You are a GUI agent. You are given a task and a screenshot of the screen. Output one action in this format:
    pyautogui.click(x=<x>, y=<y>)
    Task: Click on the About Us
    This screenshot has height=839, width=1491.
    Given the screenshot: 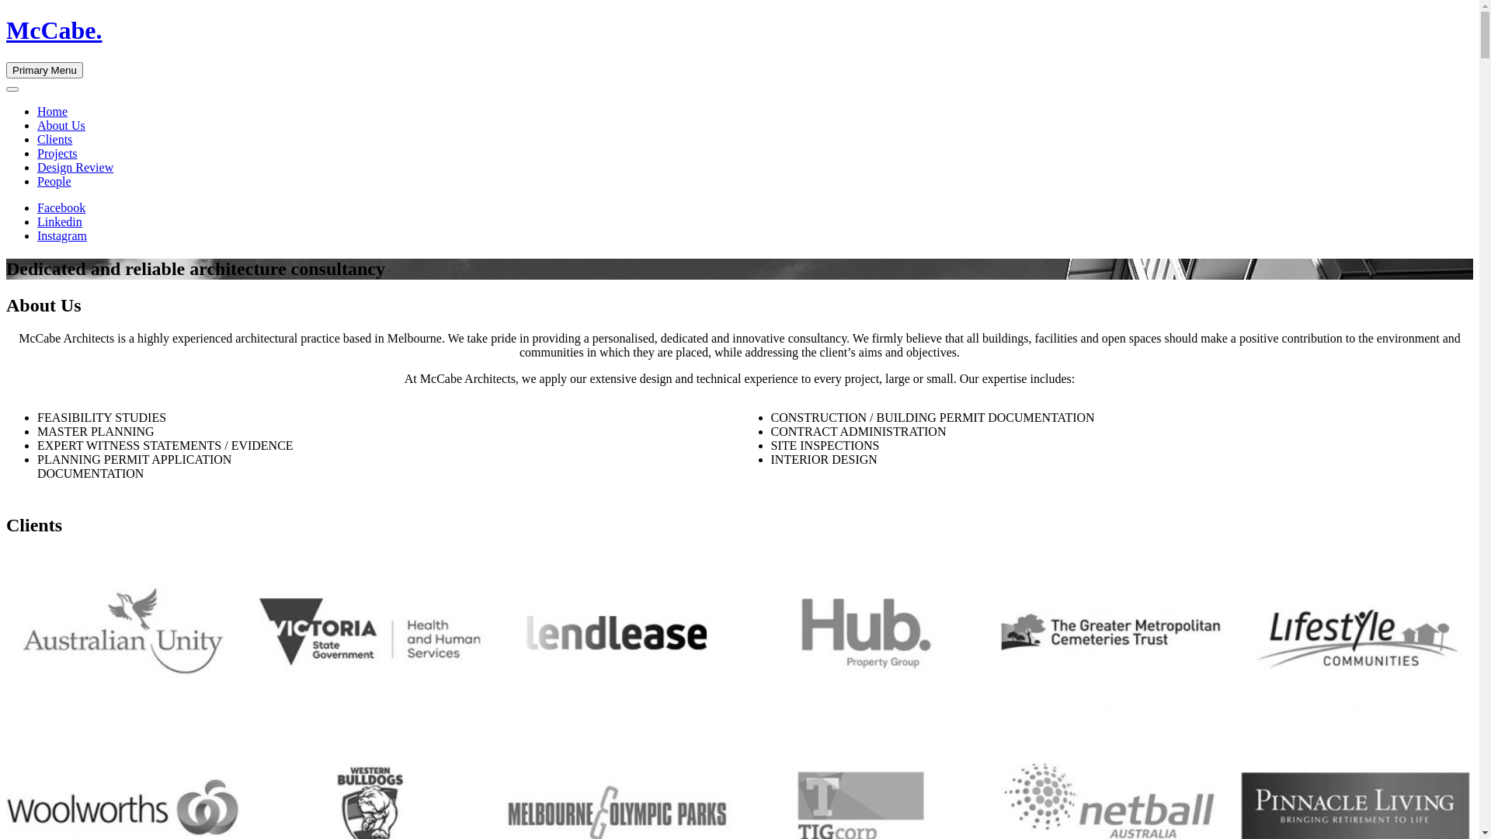 What is the action you would take?
    pyautogui.click(x=61, y=126)
    